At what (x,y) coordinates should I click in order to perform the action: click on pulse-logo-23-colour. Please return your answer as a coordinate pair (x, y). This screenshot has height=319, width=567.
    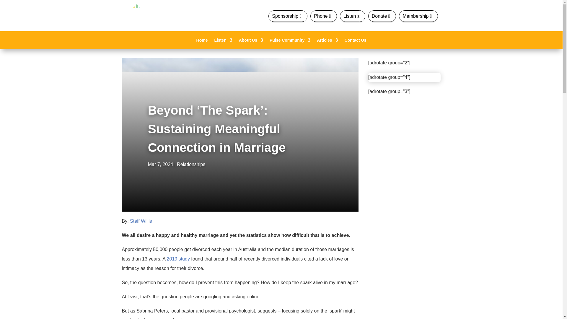
    Looking at the image, I should click on (136, 15).